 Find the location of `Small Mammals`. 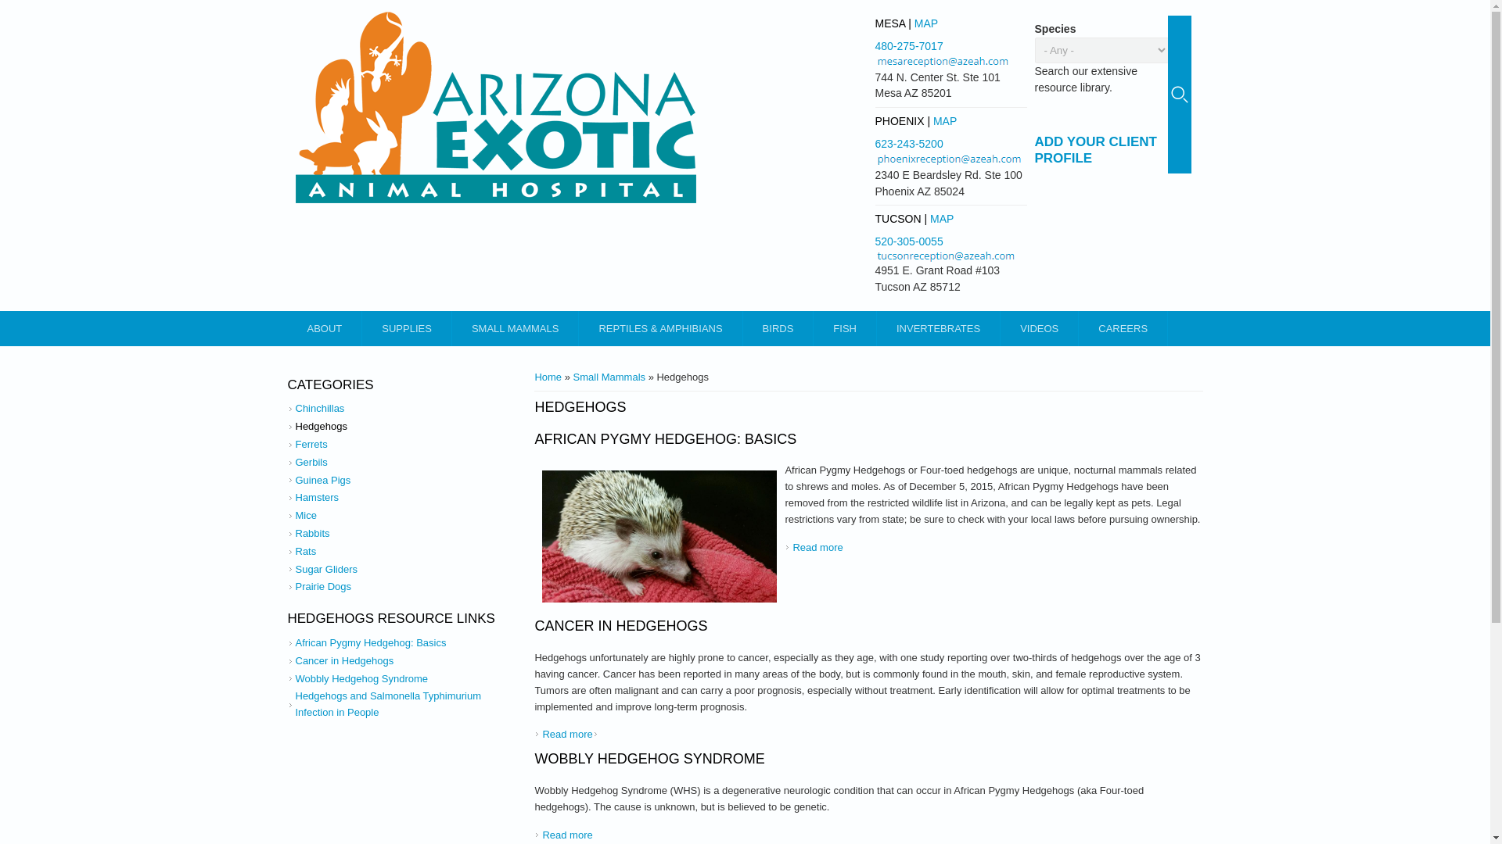

Small Mammals is located at coordinates (516, 328).